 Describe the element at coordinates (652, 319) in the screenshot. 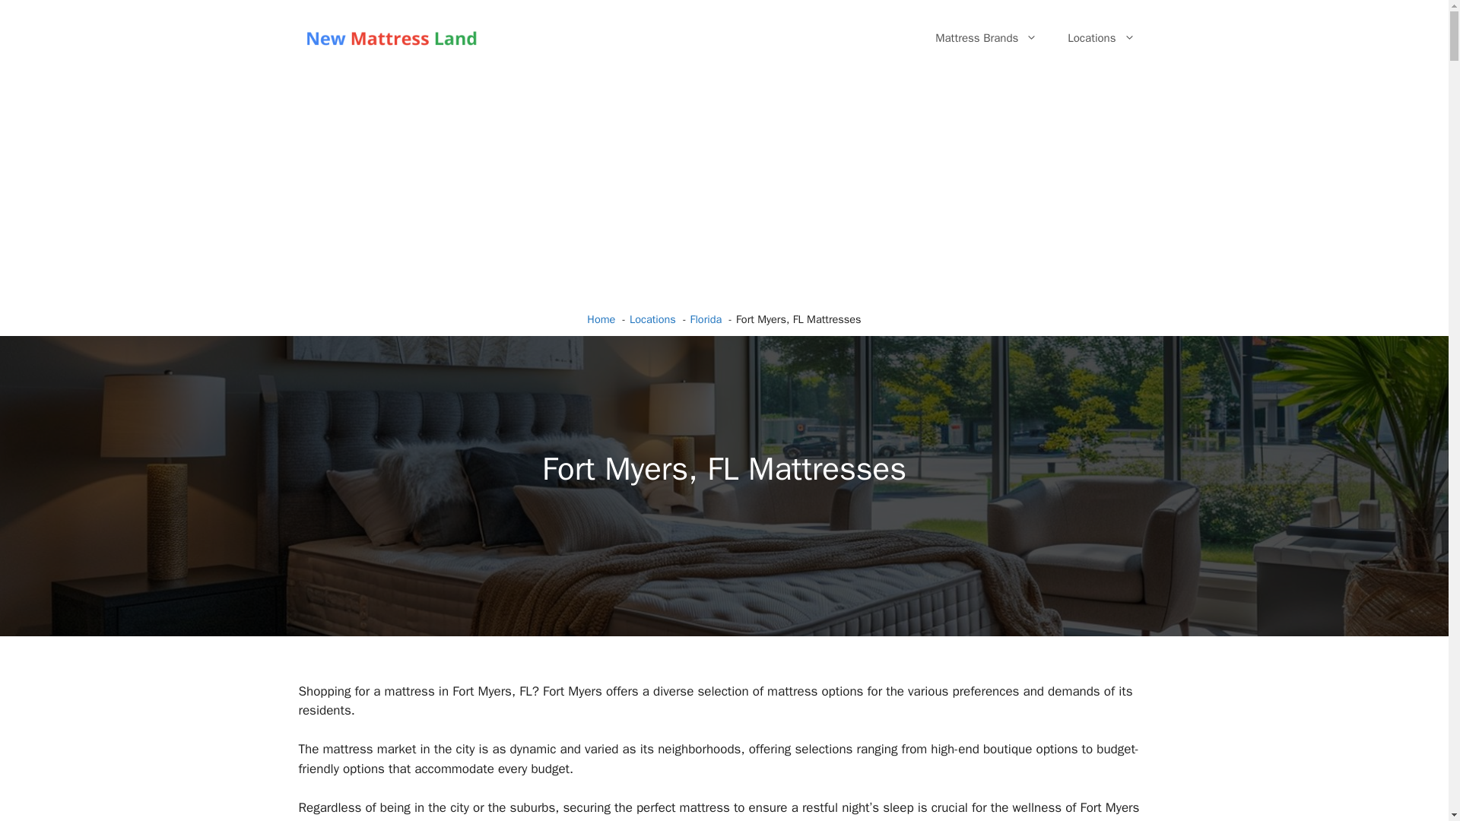

I see `Locations` at that location.